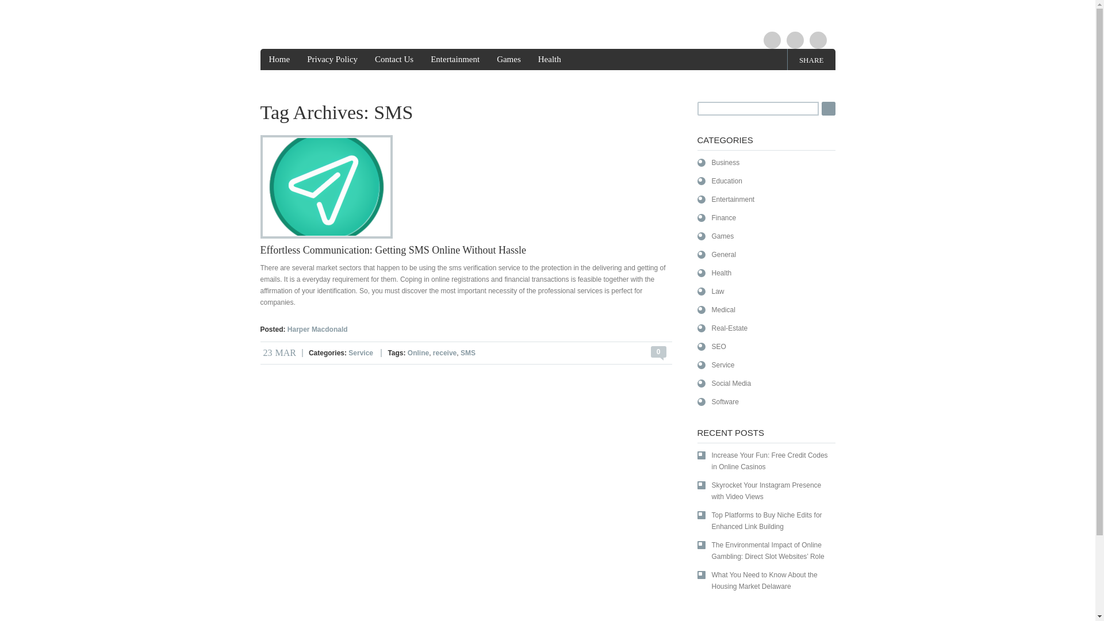 The height and width of the screenshot is (621, 1104). What do you see at coordinates (723, 383) in the screenshot?
I see `Social Media` at bounding box center [723, 383].